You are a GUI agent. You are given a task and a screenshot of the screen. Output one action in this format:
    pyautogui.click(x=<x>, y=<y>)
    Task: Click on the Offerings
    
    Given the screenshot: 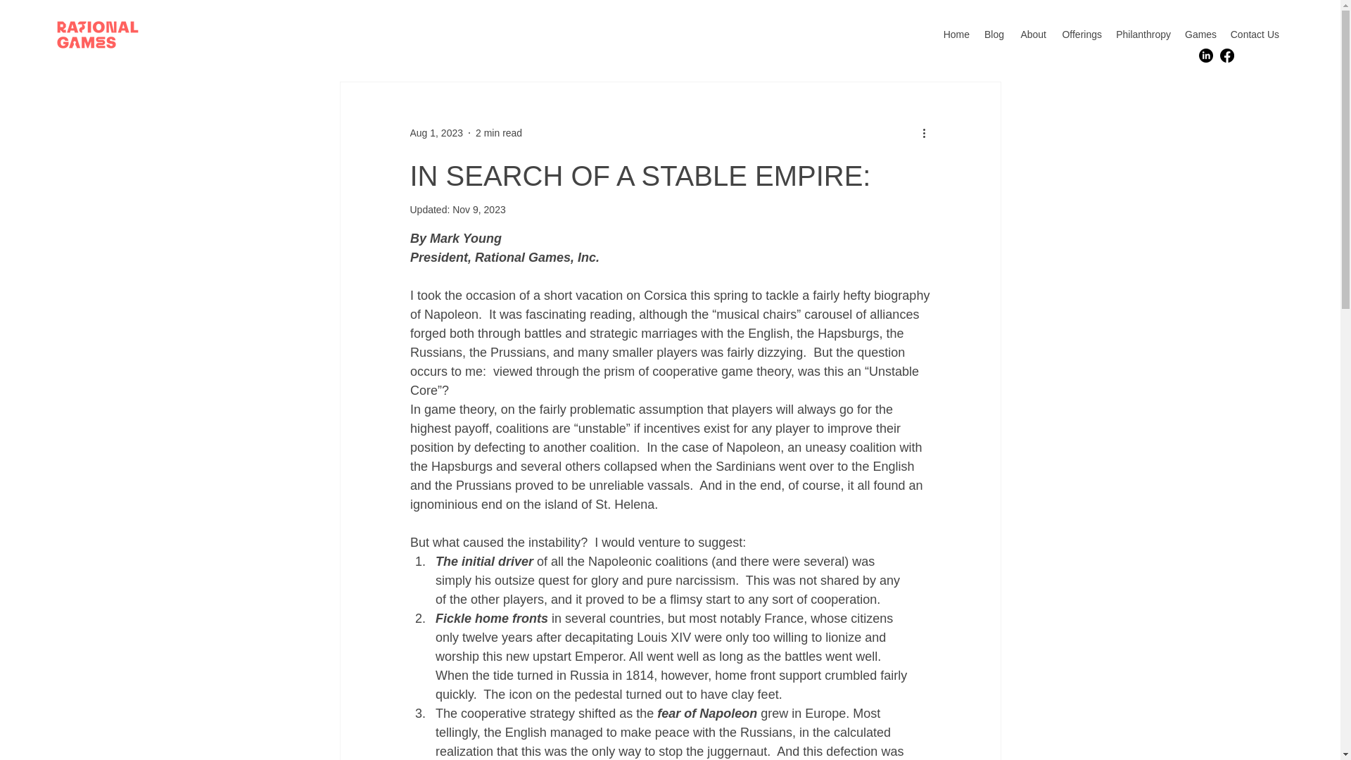 What is the action you would take?
    pyautogui.click(x=1081, y=34)
    